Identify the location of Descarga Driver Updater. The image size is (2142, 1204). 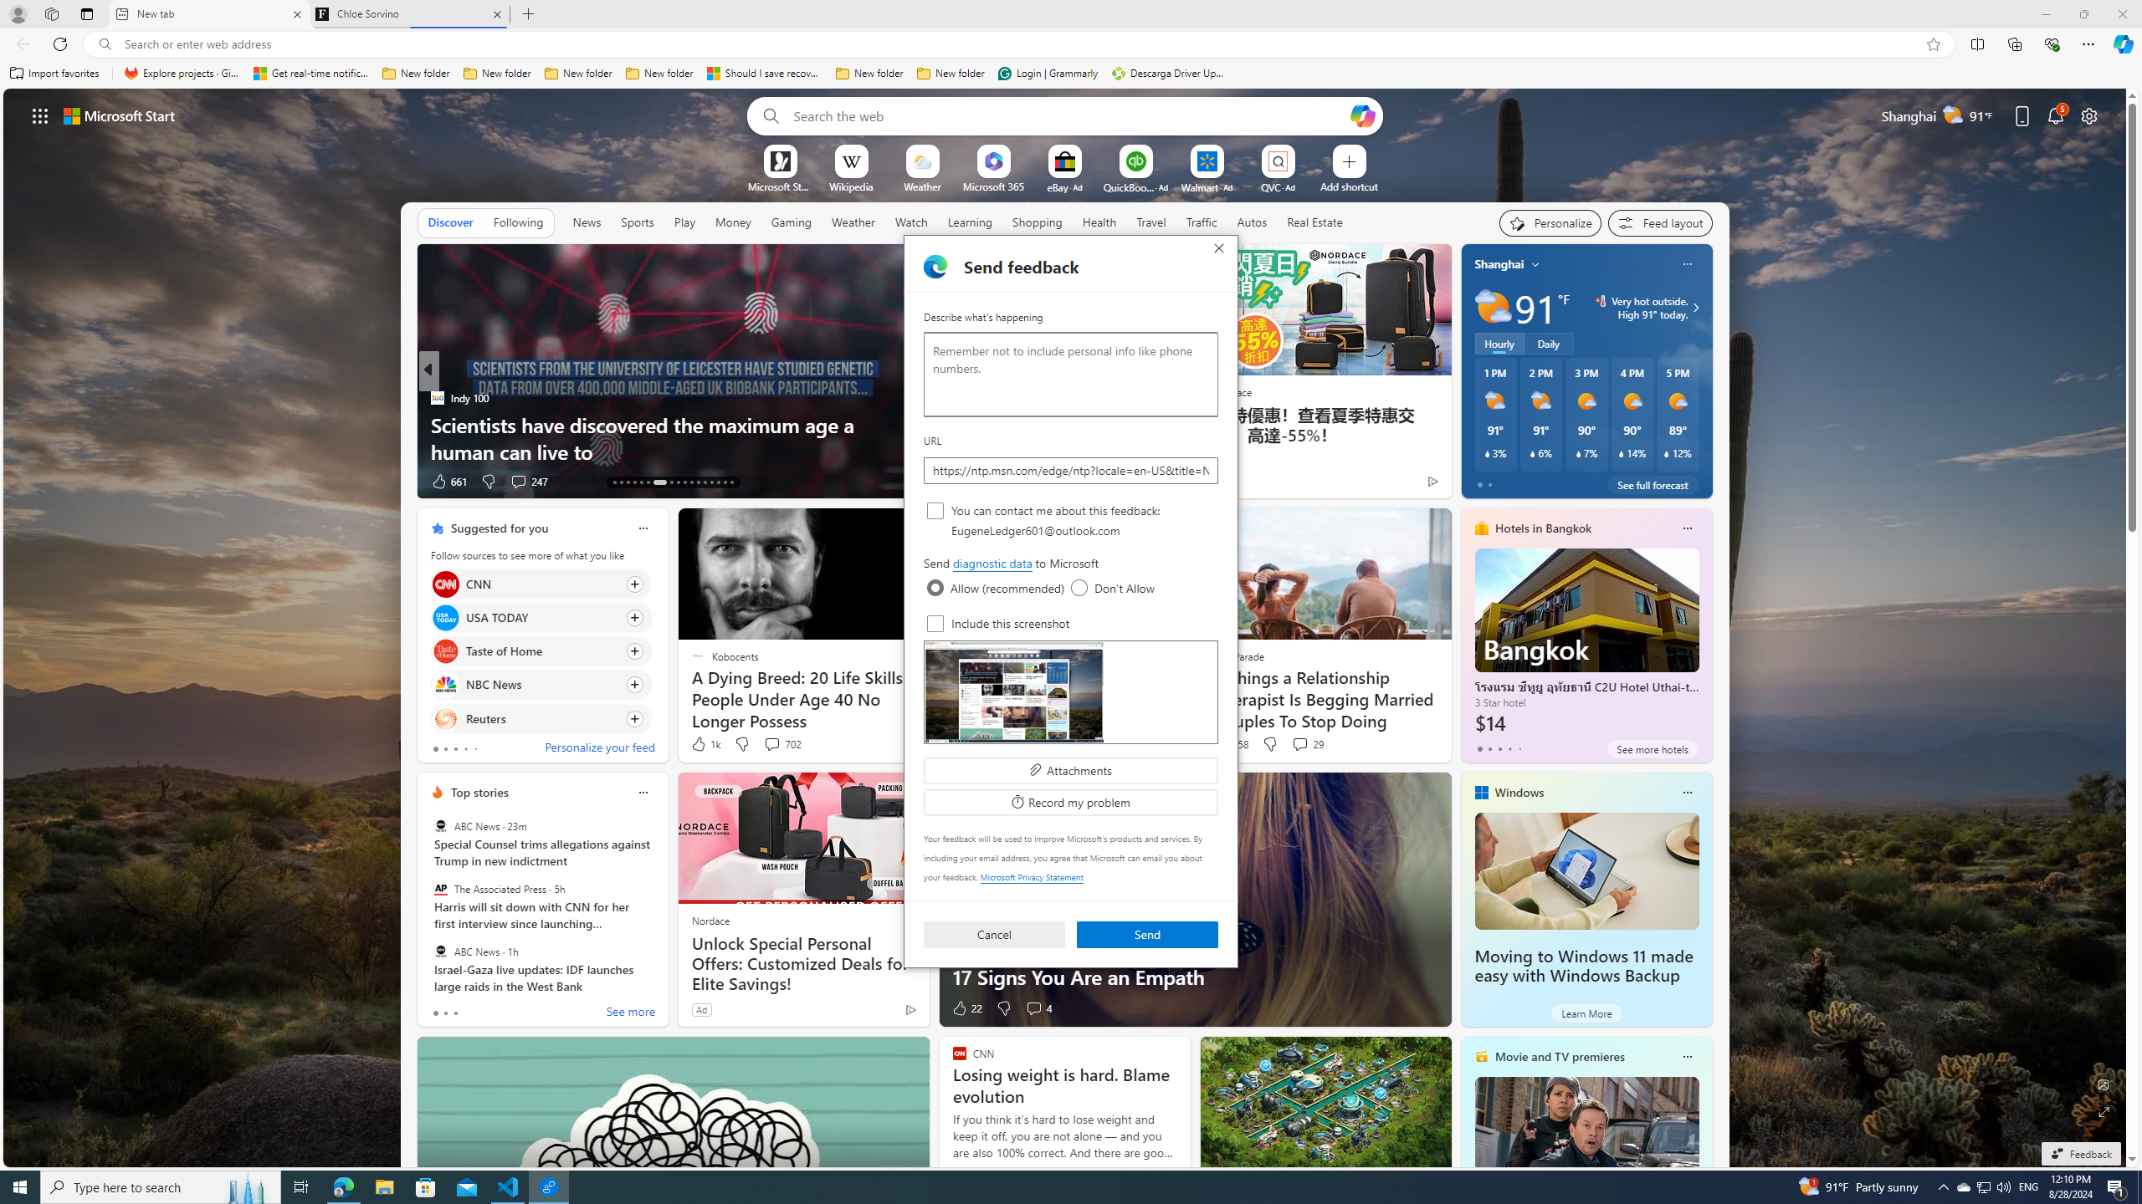
(1170, 74).